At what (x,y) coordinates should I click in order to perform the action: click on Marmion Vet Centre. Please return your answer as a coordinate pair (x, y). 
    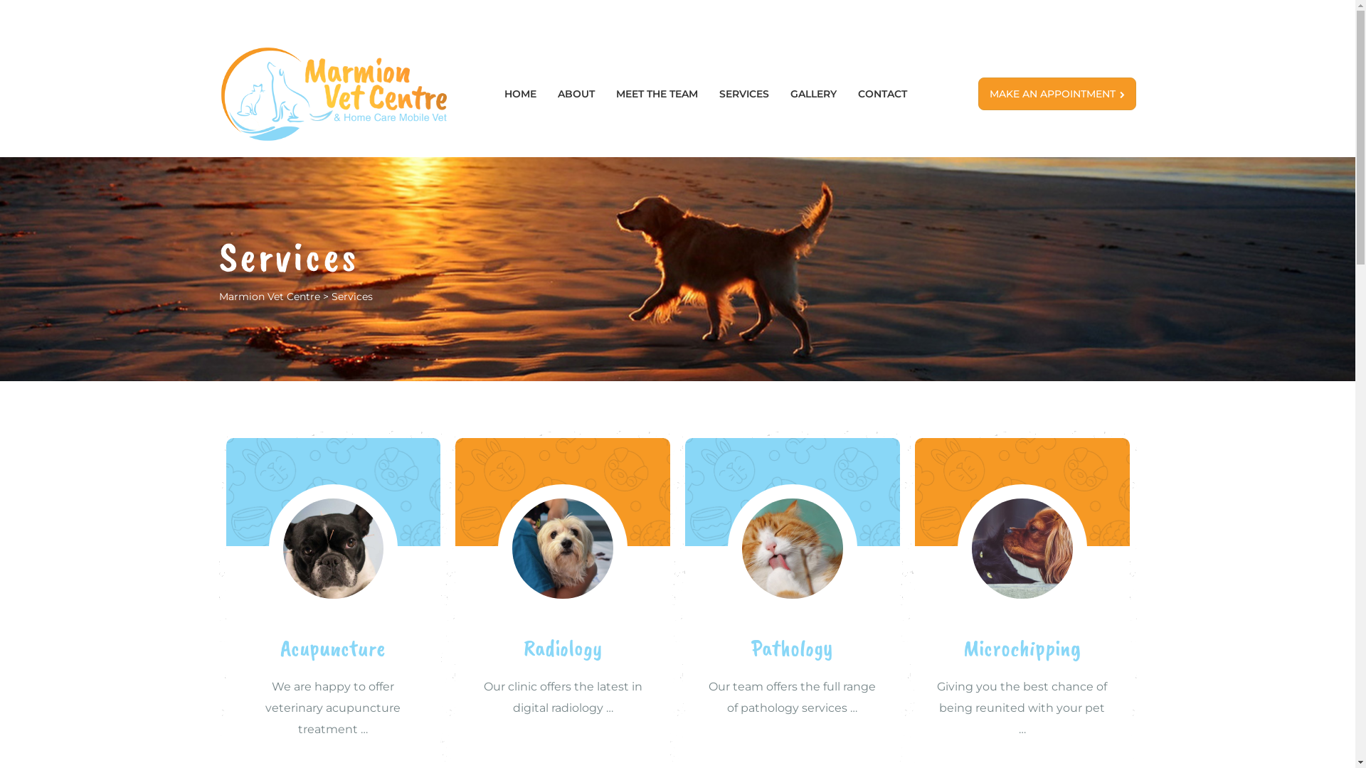
    Looking at the image, I should click on (270, 297).